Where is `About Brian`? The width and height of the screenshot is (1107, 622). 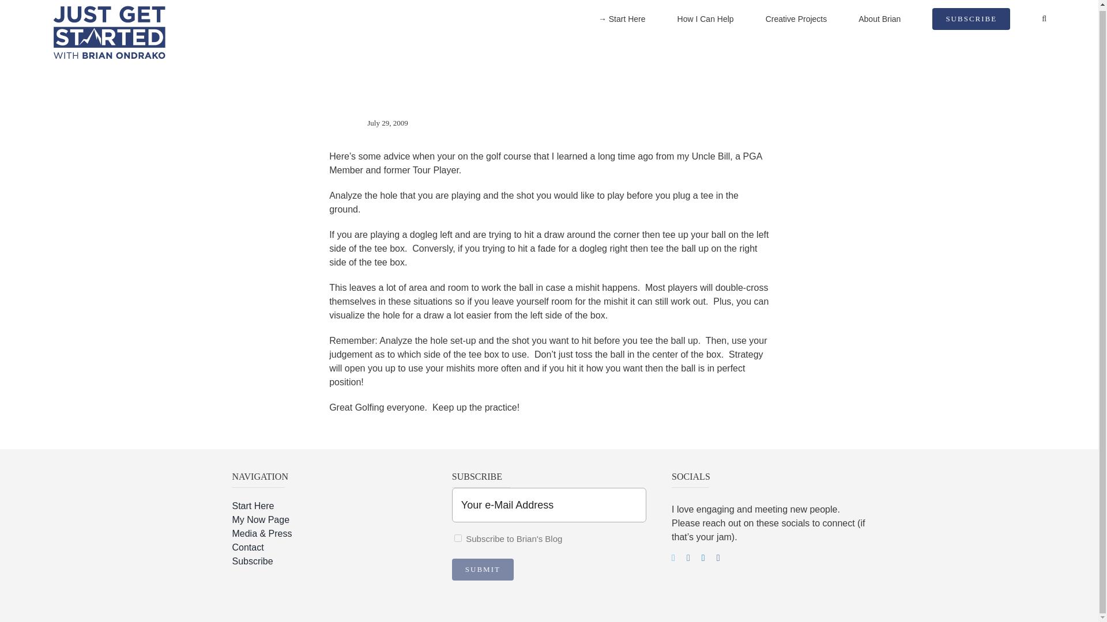 About Brian is located at coordinates (880, 20).